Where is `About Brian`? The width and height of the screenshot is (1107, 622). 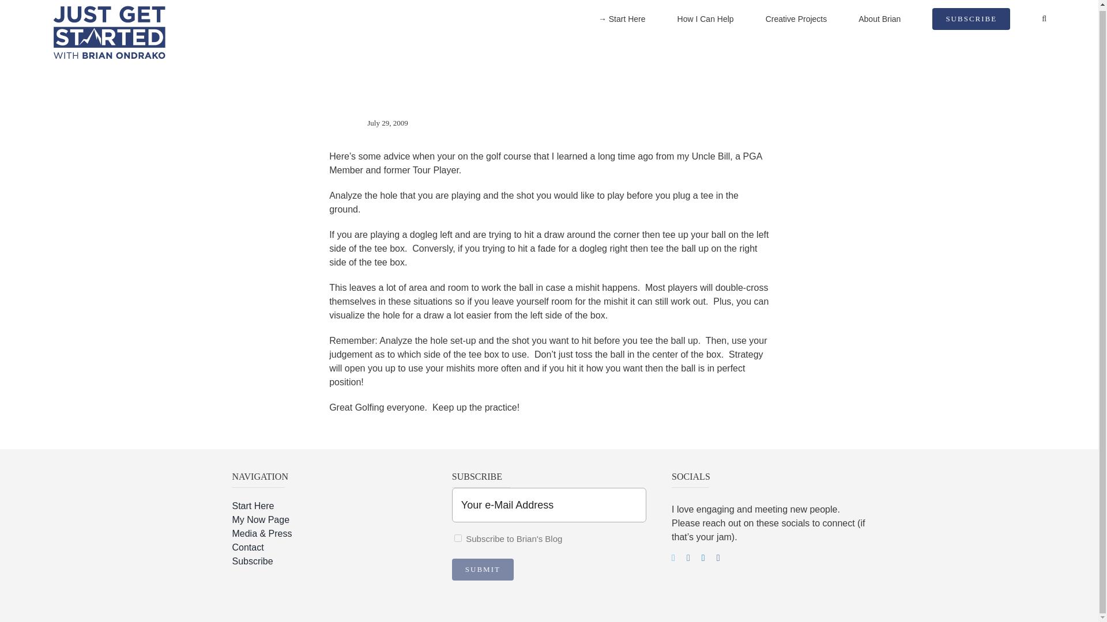 About Brian is located at coordinates (880, 20).